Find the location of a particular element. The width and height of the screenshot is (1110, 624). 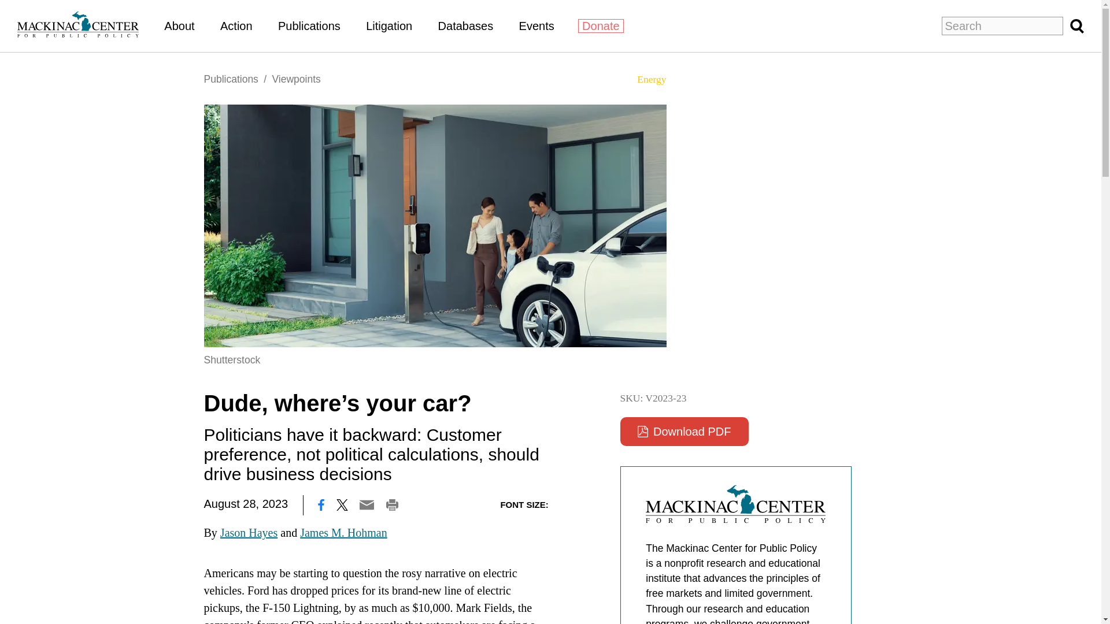

Litigation is located at coordinates (388, 25).